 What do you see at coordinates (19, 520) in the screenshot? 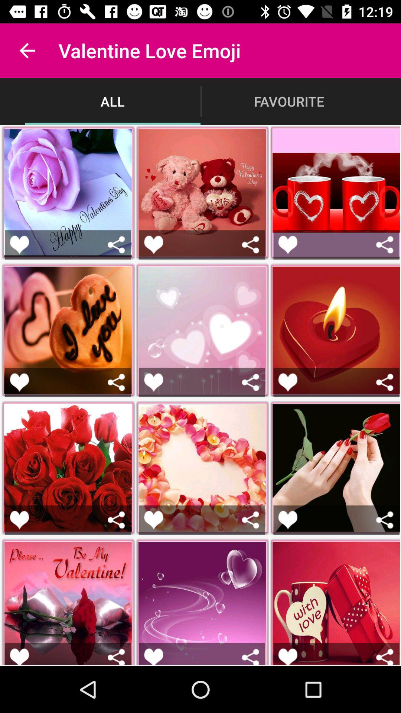
I see `favorite` at bounding box center [19, 520].